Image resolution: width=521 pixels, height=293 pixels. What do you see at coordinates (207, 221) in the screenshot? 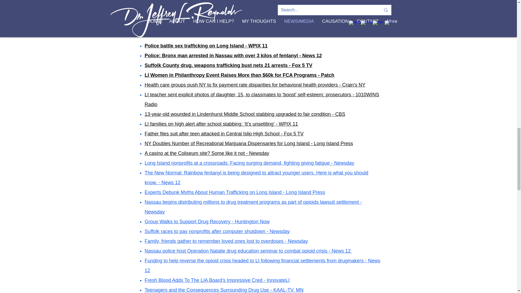
I see `Group Walks to Support Drug Recovery - Huntington Now` at bounding box center [207, 221].